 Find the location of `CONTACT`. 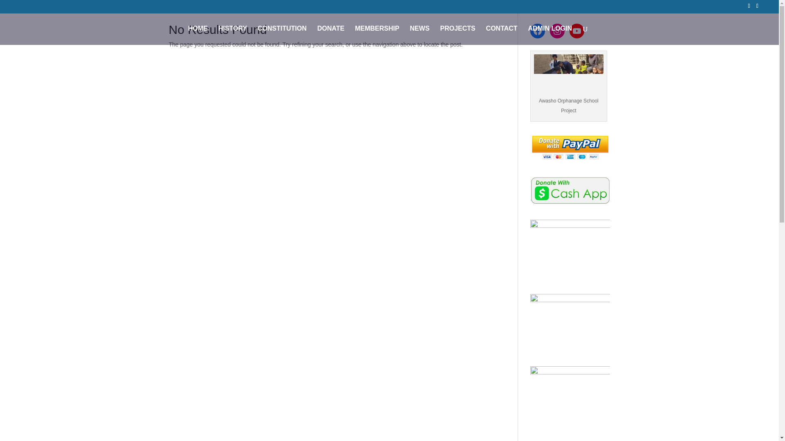

CONTACT is located at coordinates (501, 35).